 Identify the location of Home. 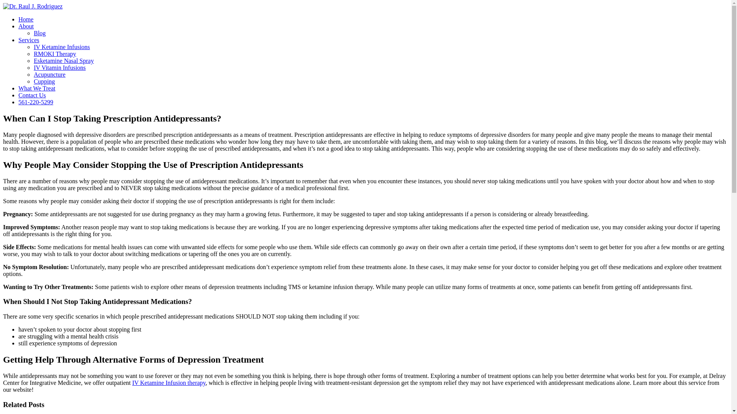
(26, 19).